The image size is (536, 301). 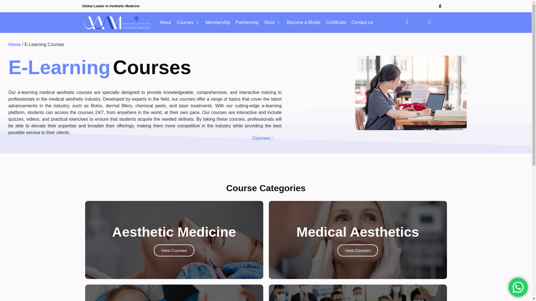 I want to click on Courses, so click(x=263, y=138).